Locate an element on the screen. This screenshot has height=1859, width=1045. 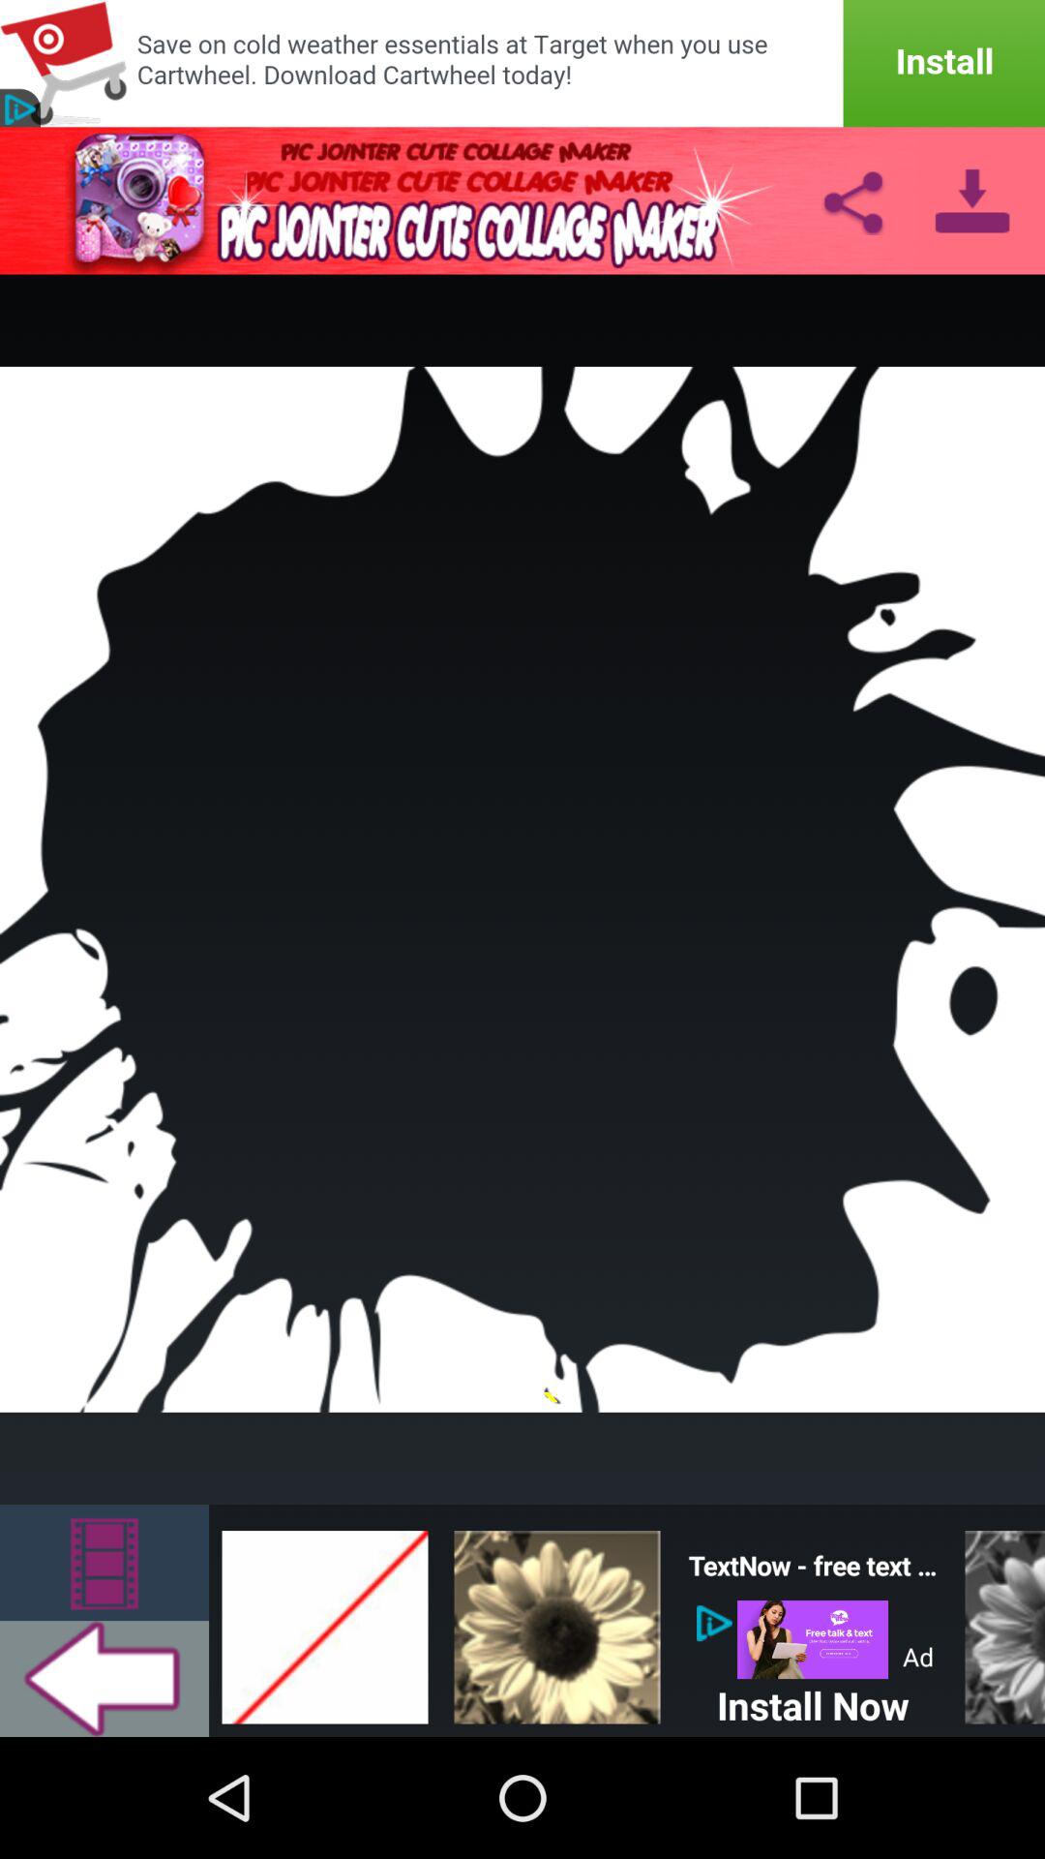
initiate download is located at coordinates (522, 64).